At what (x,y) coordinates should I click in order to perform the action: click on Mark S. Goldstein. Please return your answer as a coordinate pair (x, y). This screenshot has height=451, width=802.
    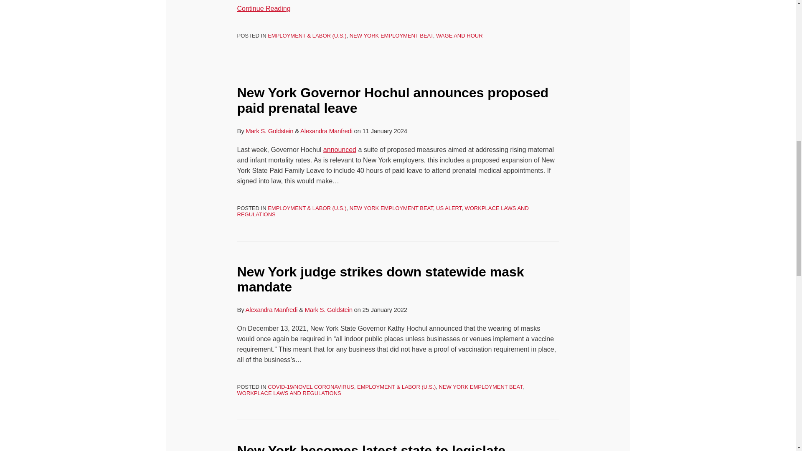
    Looking at the image, I should click on (269, 130).